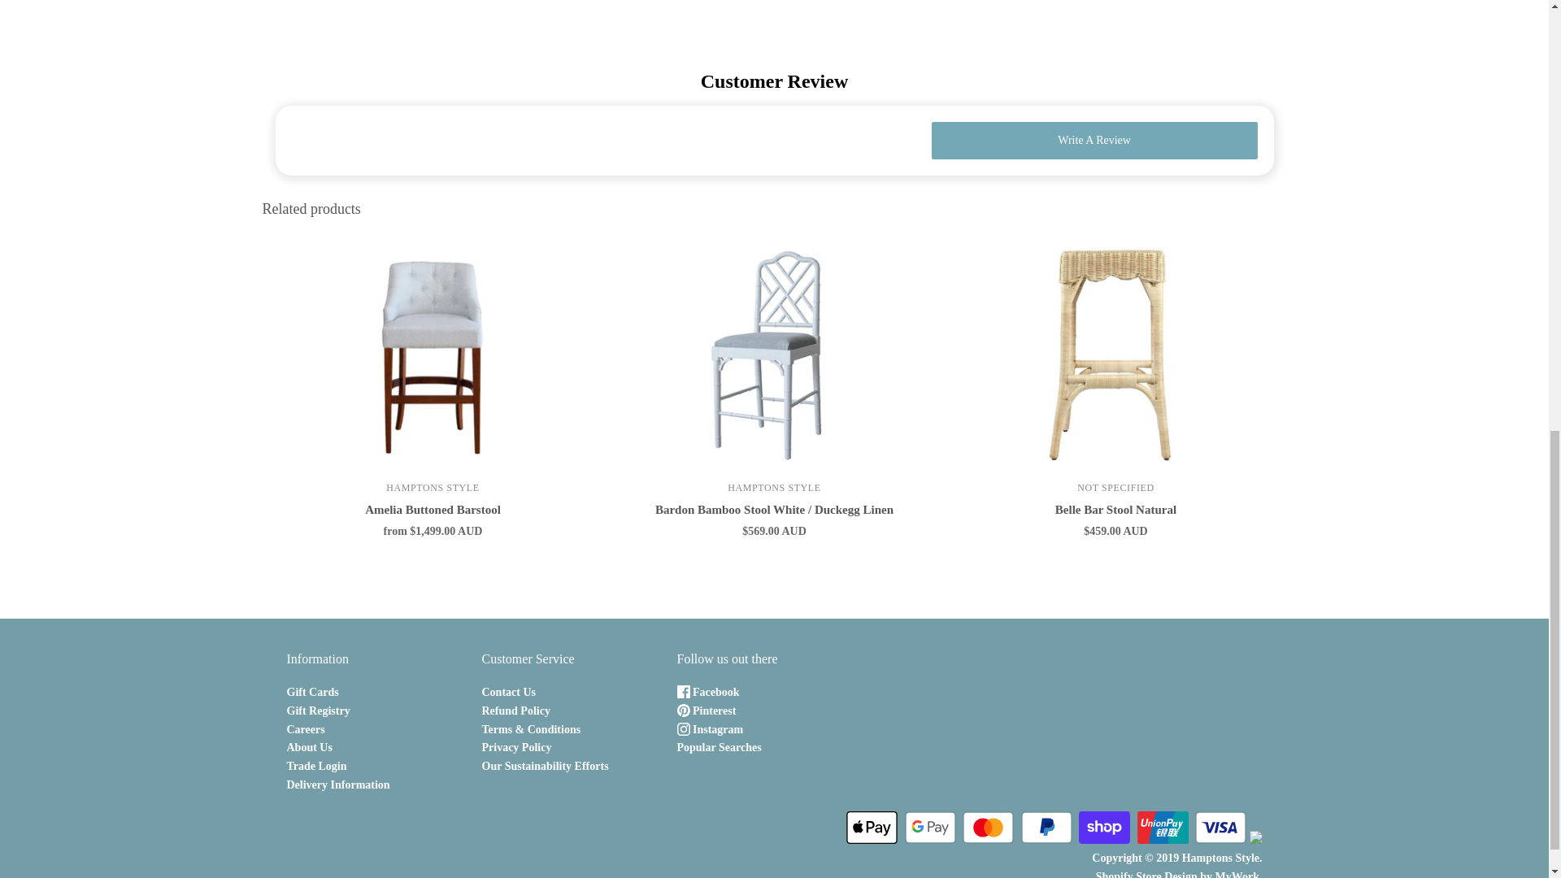  I want to click on Google Pay, so click(929, 827).